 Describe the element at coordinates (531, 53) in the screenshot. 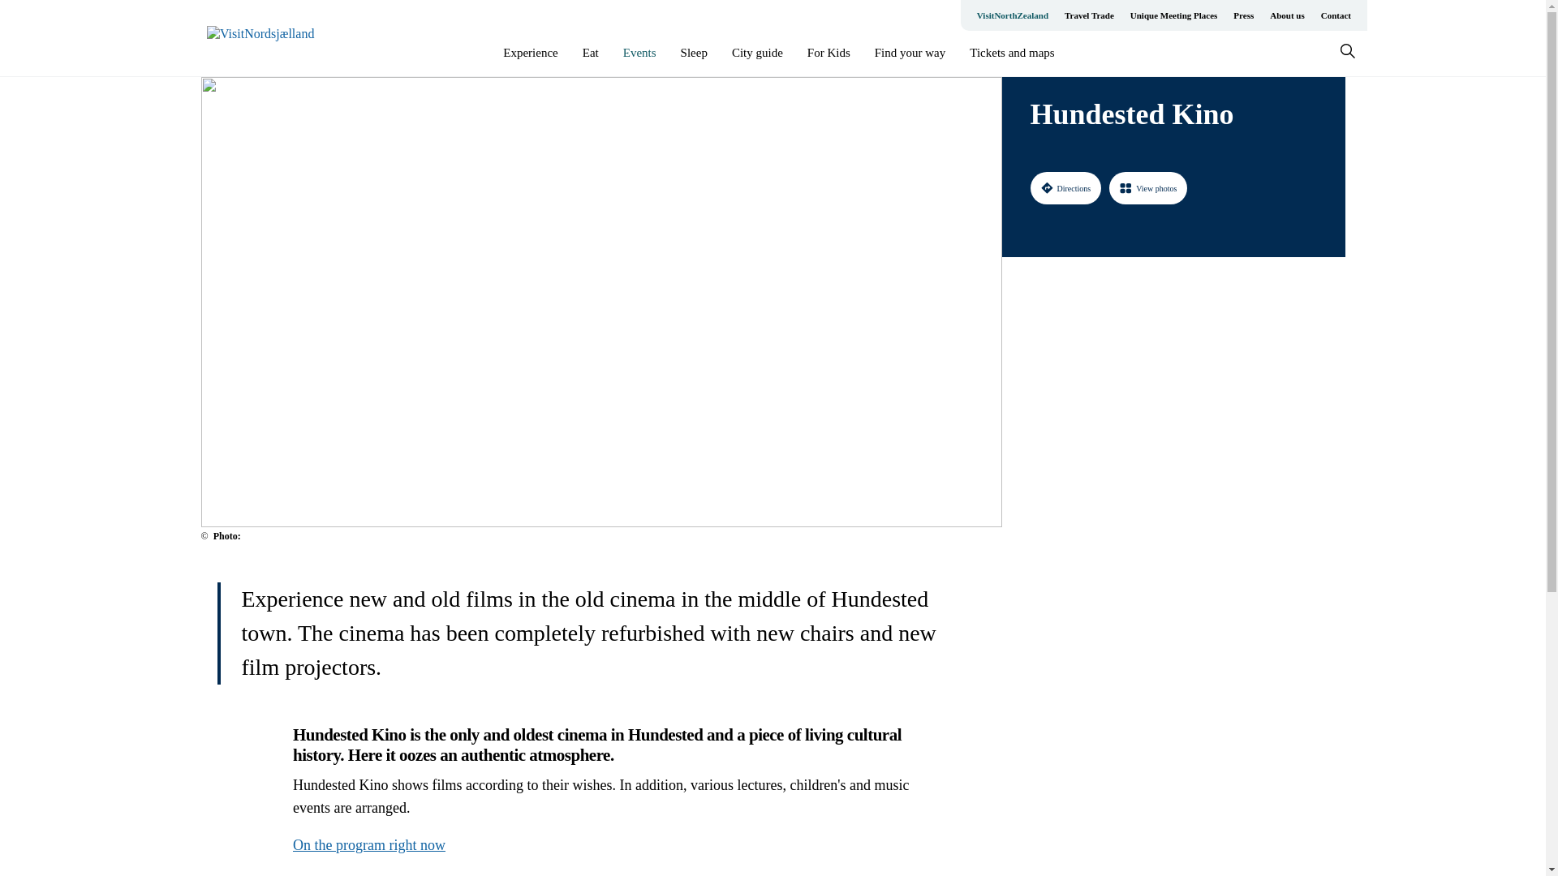

I see `Experience` at that location.